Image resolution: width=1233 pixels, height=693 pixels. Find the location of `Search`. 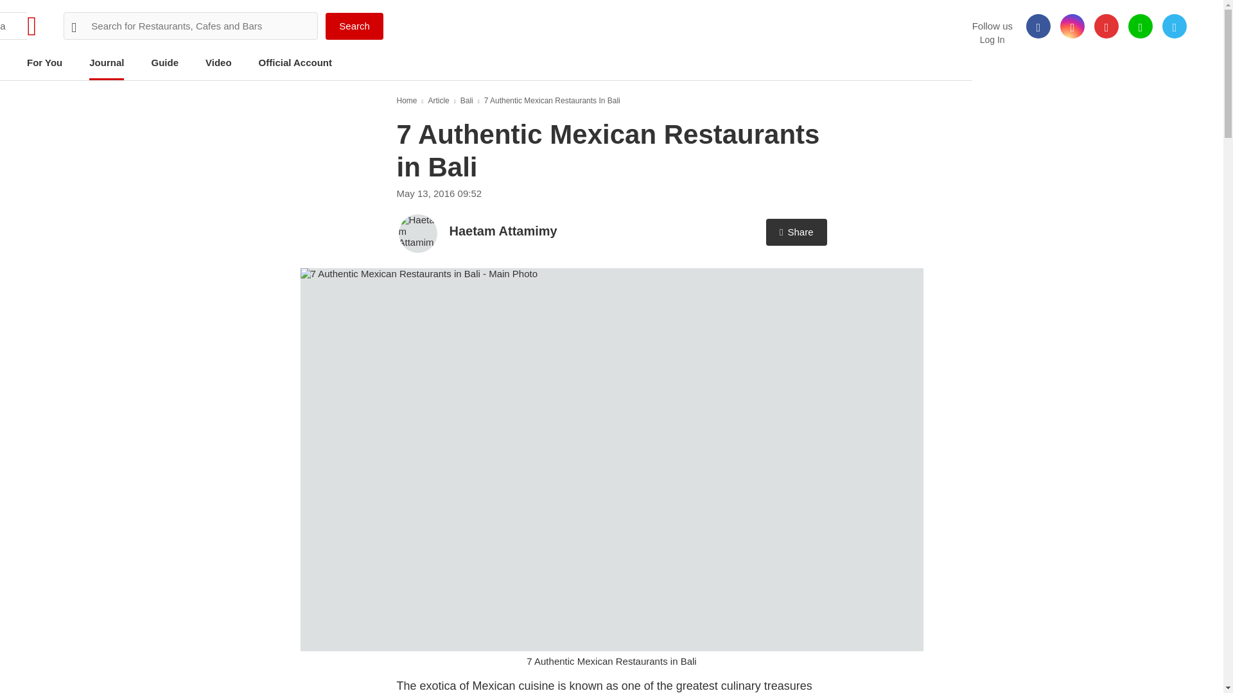

Search is located at coordinates (354, 26).